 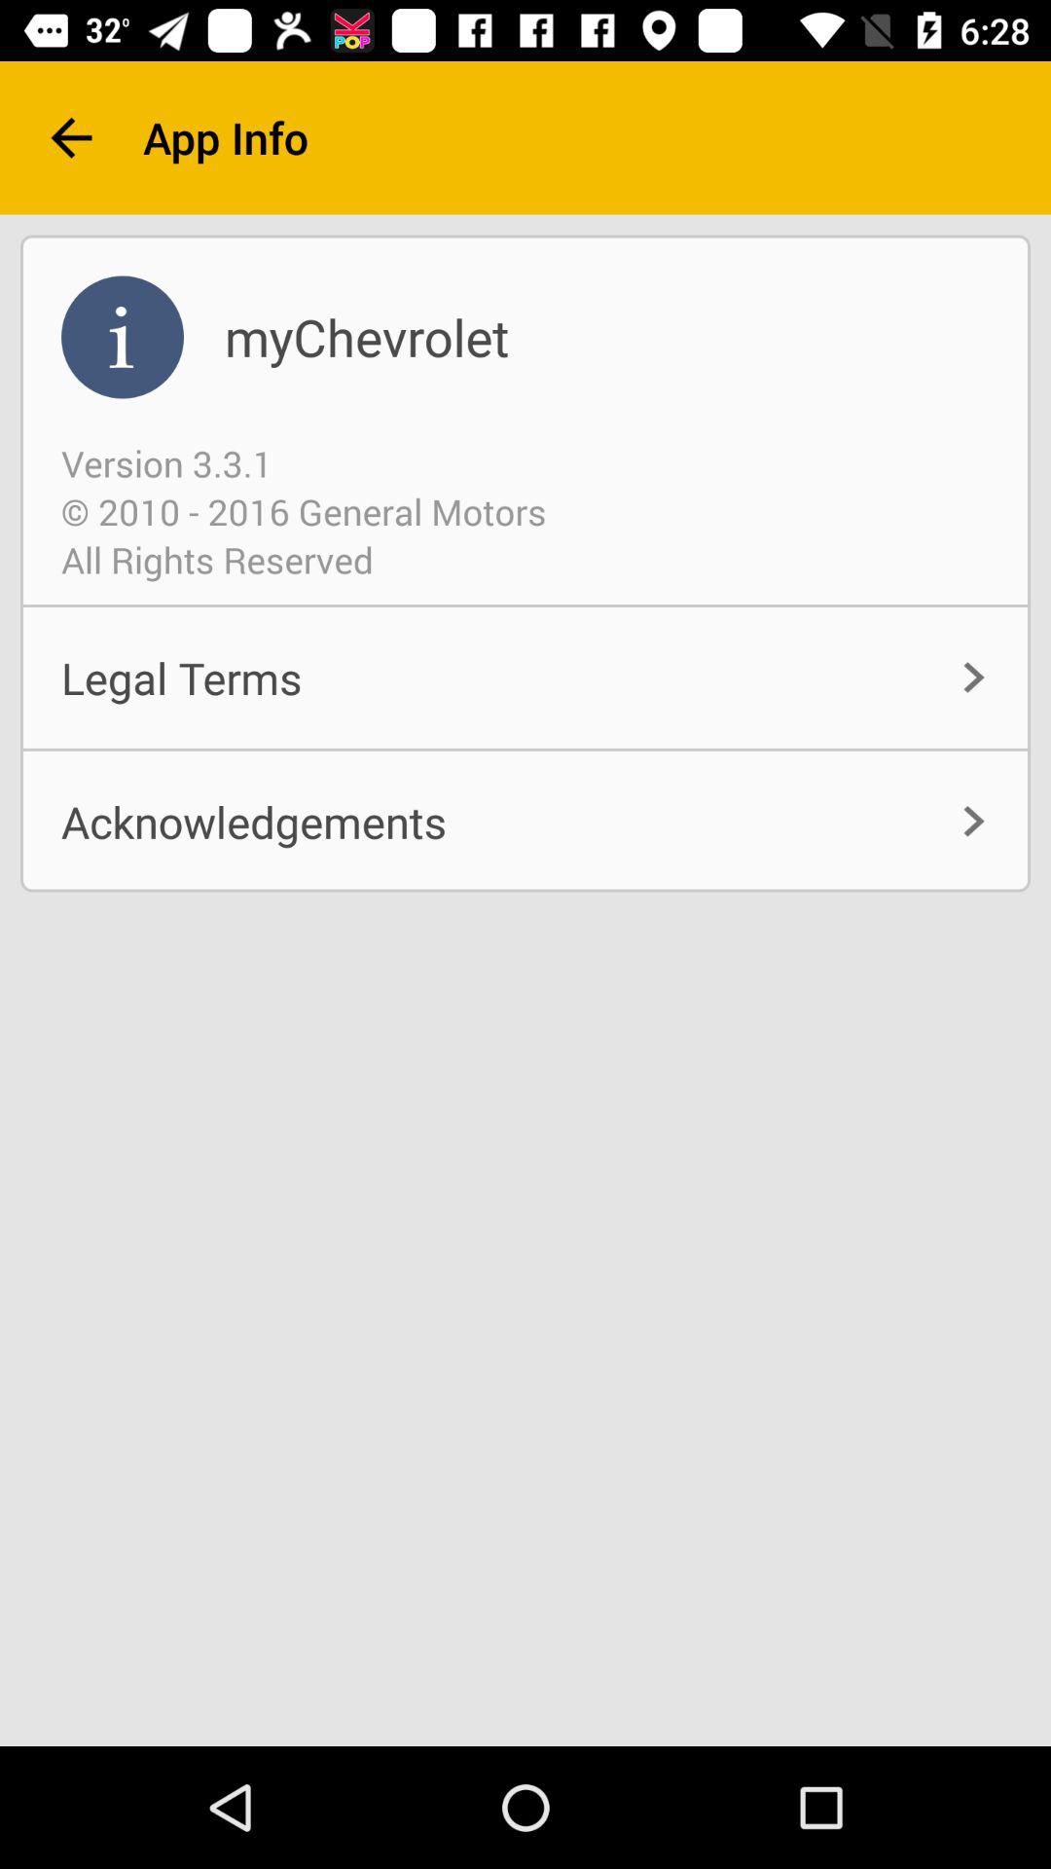 I want to click on turn on item below all rights reserved item, so click(x=525, y=678).